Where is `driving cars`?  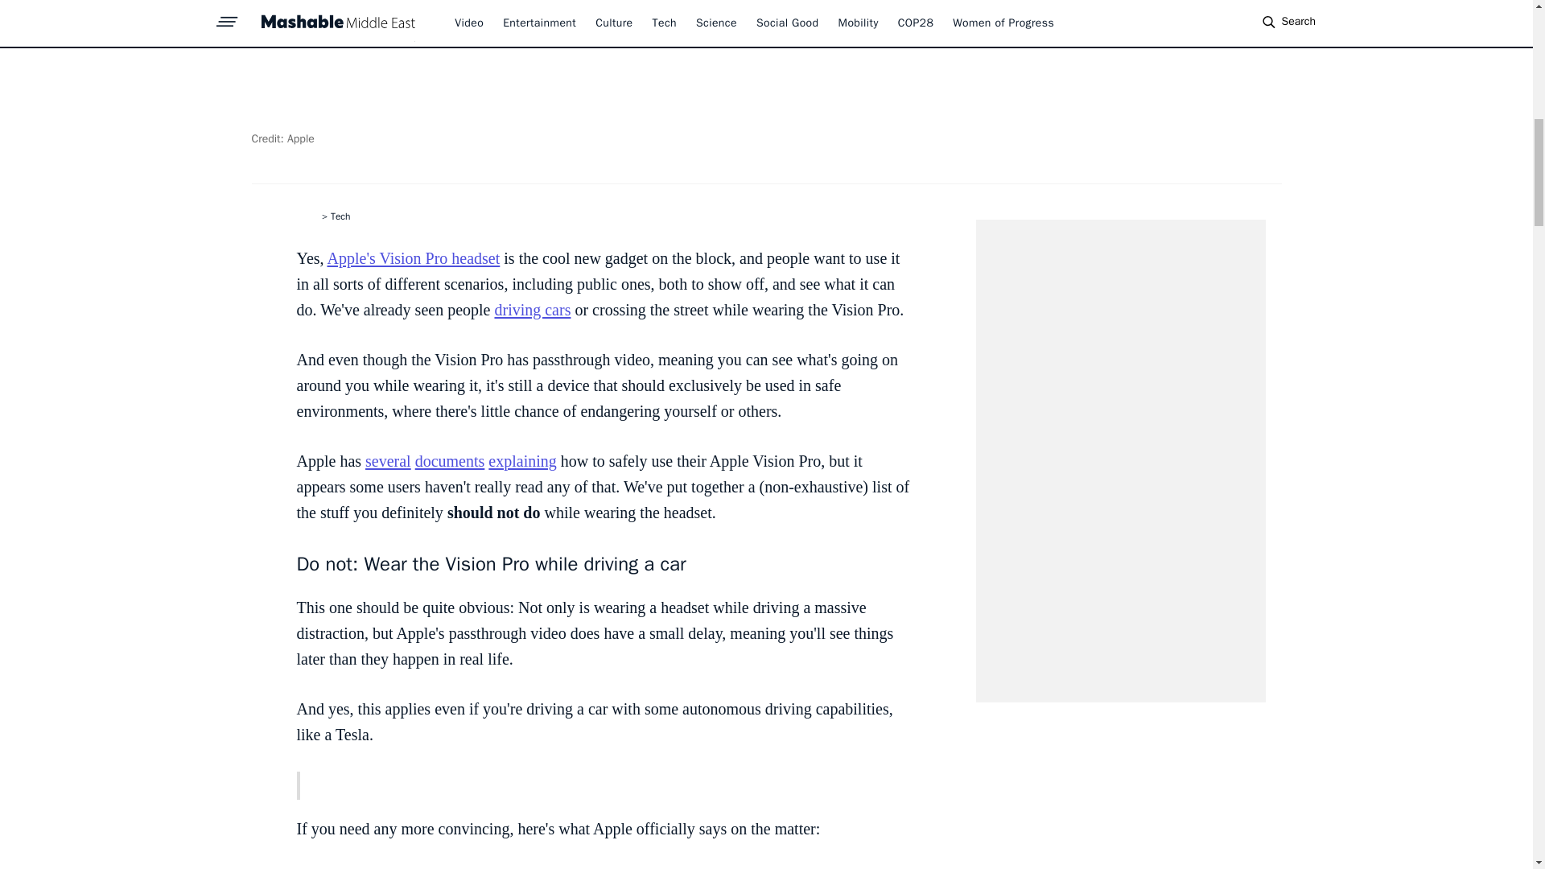
driving cars is located at coordinates (532, 309).